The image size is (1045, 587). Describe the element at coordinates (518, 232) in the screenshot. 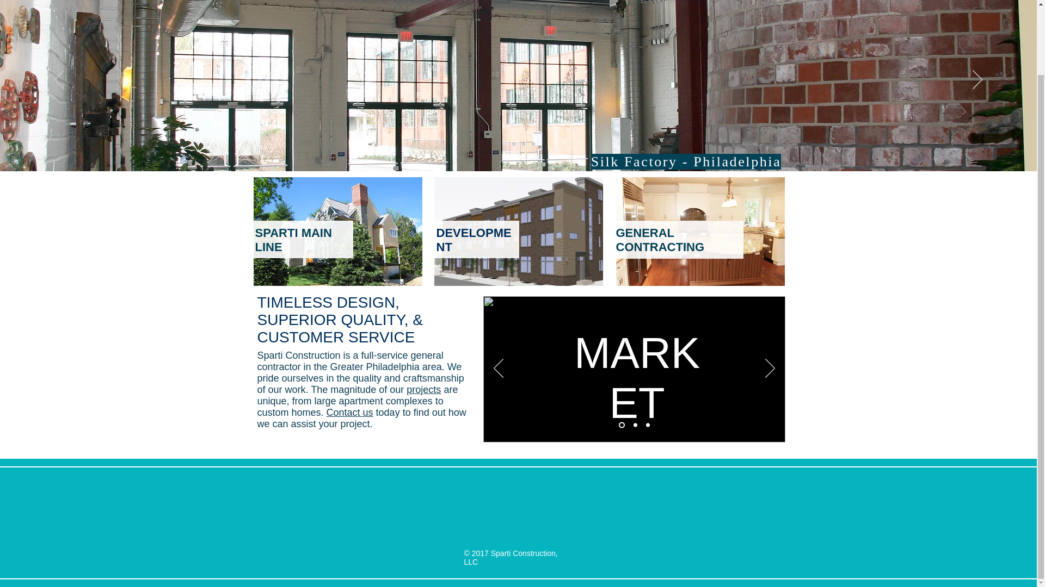

I see `sparti construction riverview court.jpg` at that location.